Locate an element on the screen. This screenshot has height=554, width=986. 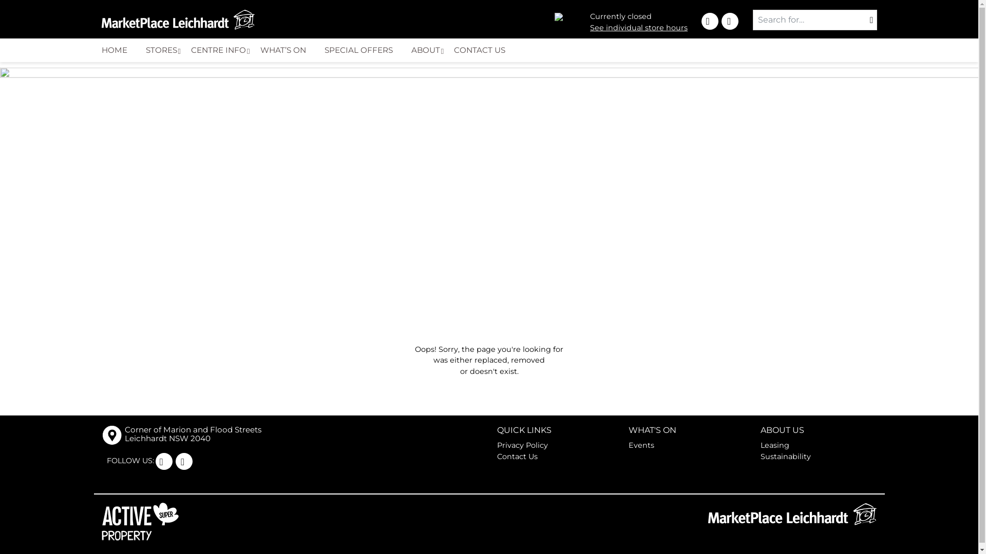
Facebook is located at coordinates (730, 22).